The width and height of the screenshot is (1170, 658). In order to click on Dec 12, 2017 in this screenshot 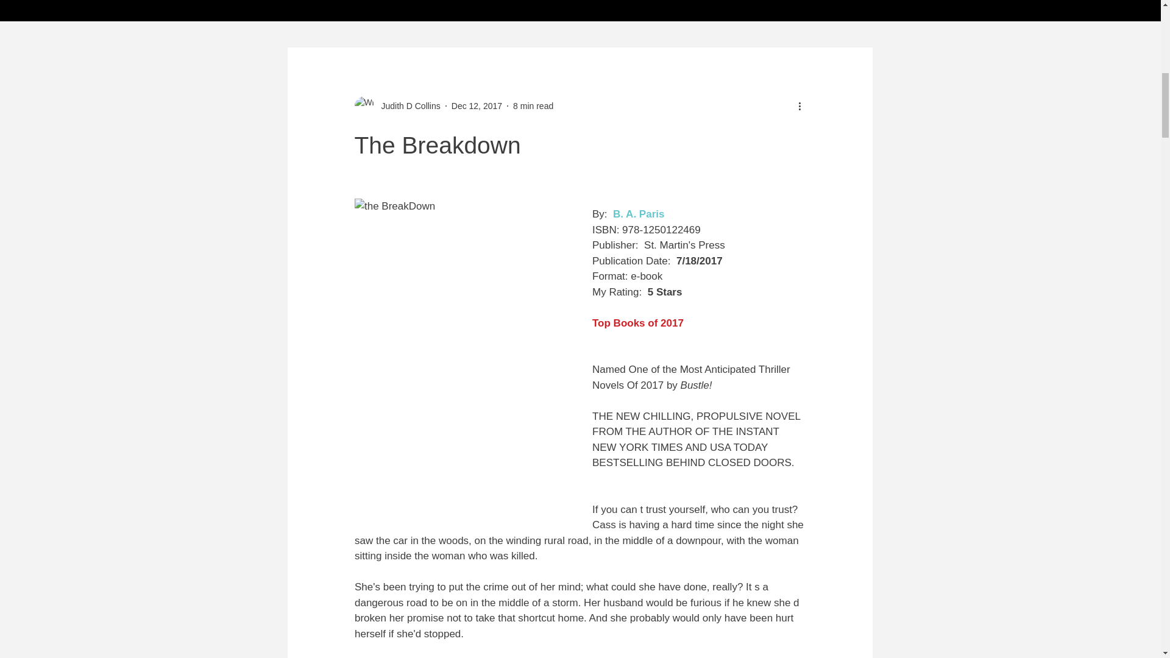, I will do `click(477, 106)`.